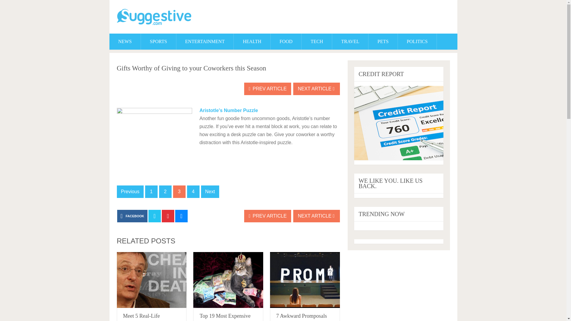 The image size is (571, 321). Describe the element at coordinates (151, 280) in the screenshot. I see `Meet 5 Real-Life Immortal Humans Who Cheated Death` at that location.